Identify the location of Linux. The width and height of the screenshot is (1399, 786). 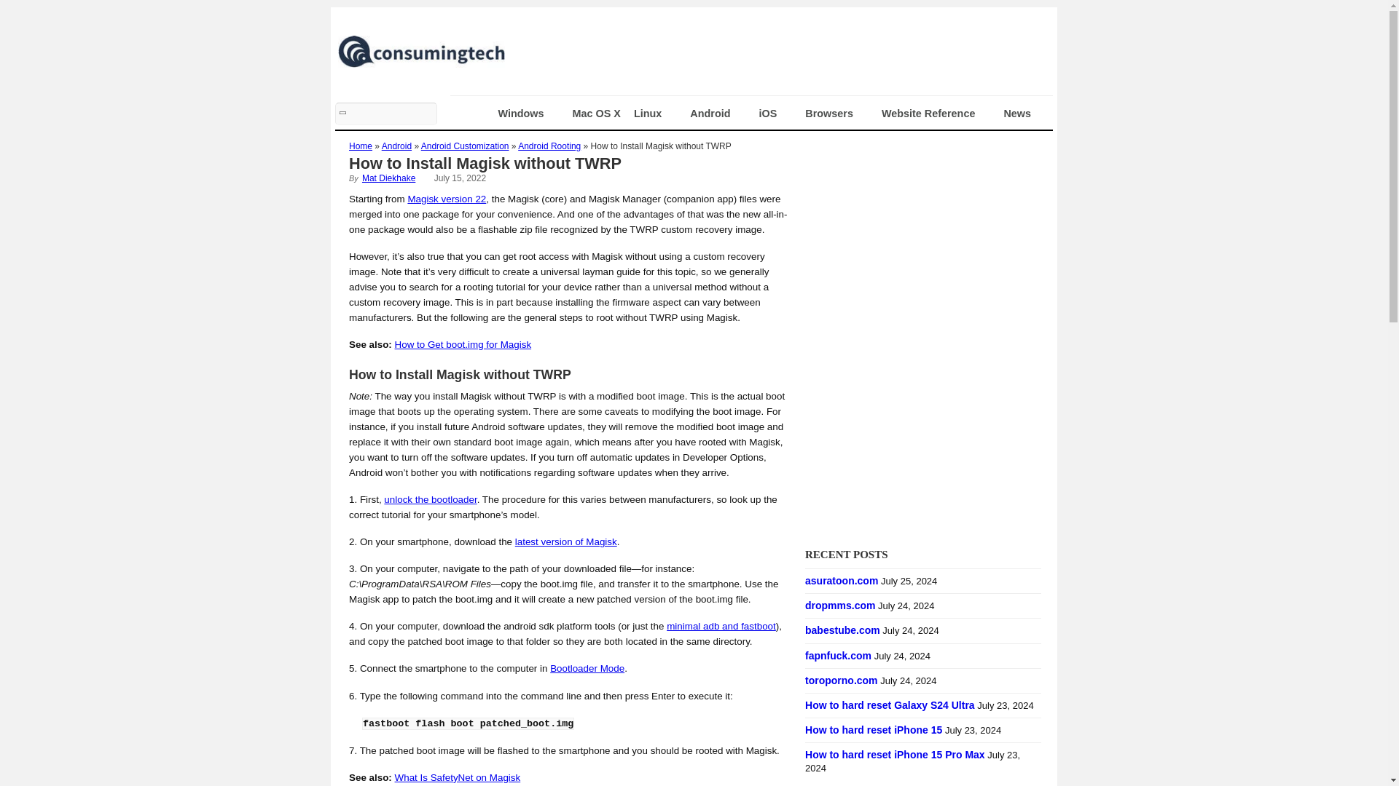
(655, 114).